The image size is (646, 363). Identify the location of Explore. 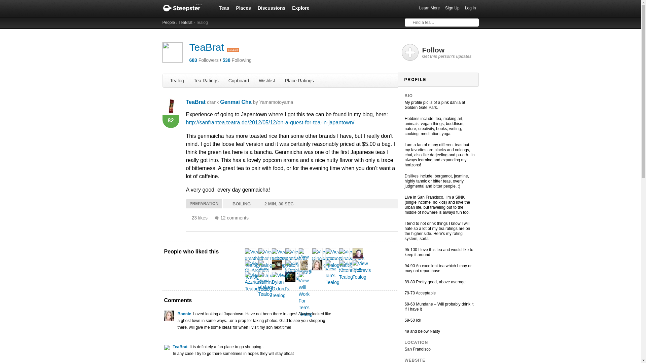
(301, 8).